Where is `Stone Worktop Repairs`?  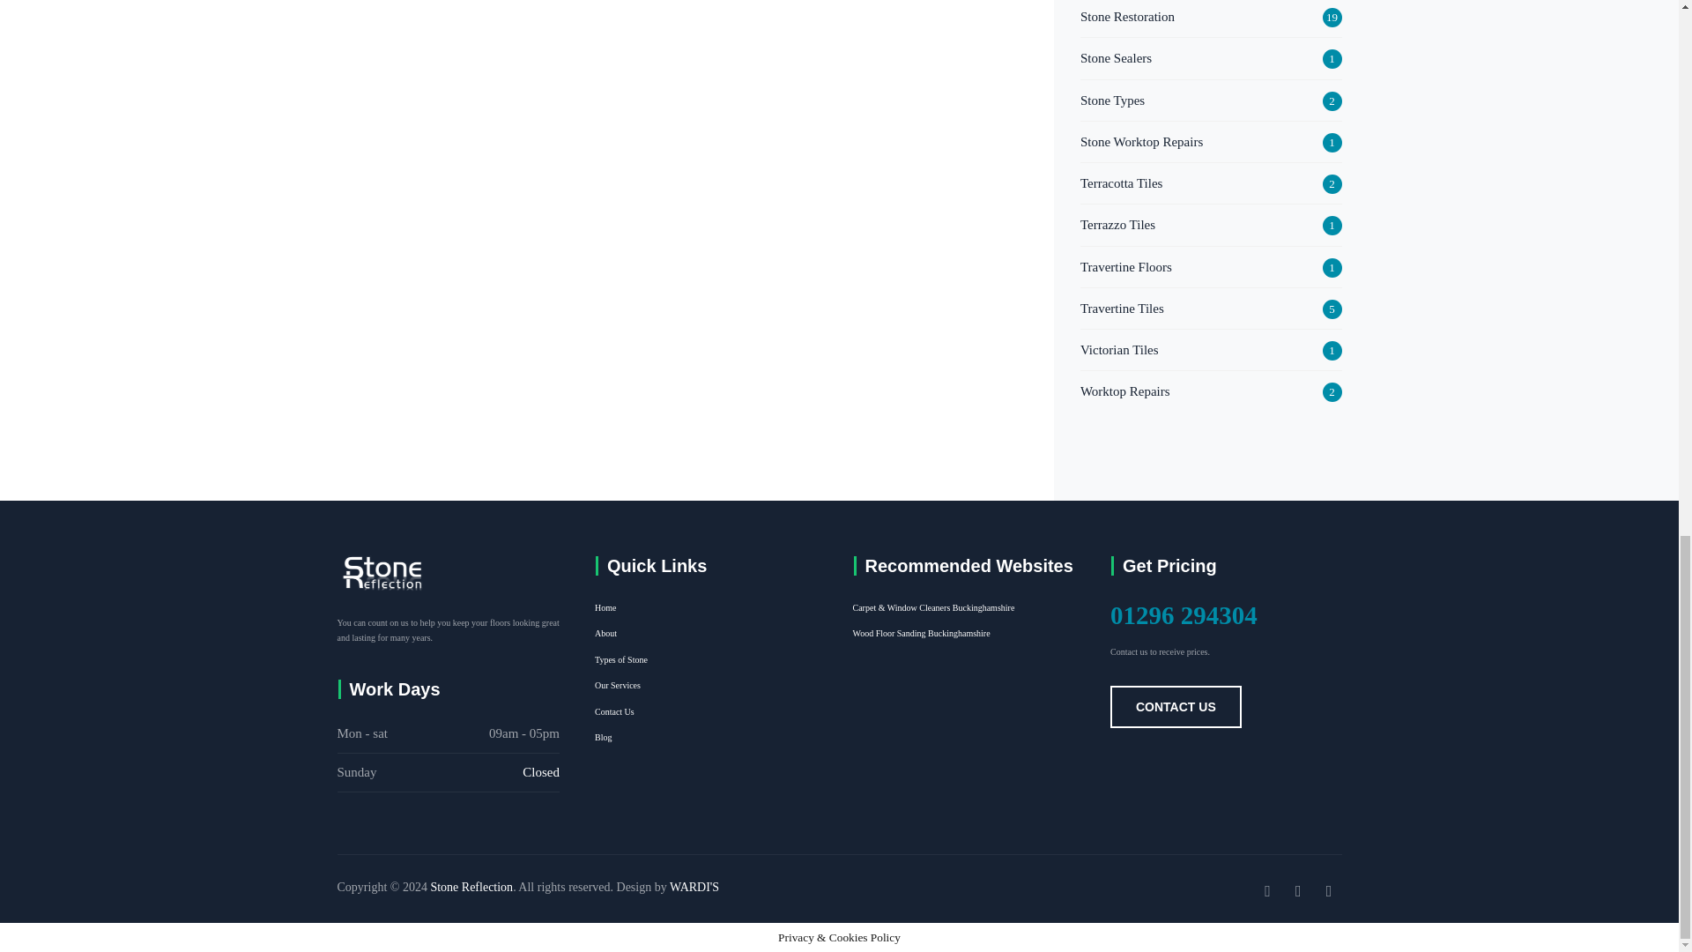 Stone Worktop Repairs is located at coordinates (1142, 141).